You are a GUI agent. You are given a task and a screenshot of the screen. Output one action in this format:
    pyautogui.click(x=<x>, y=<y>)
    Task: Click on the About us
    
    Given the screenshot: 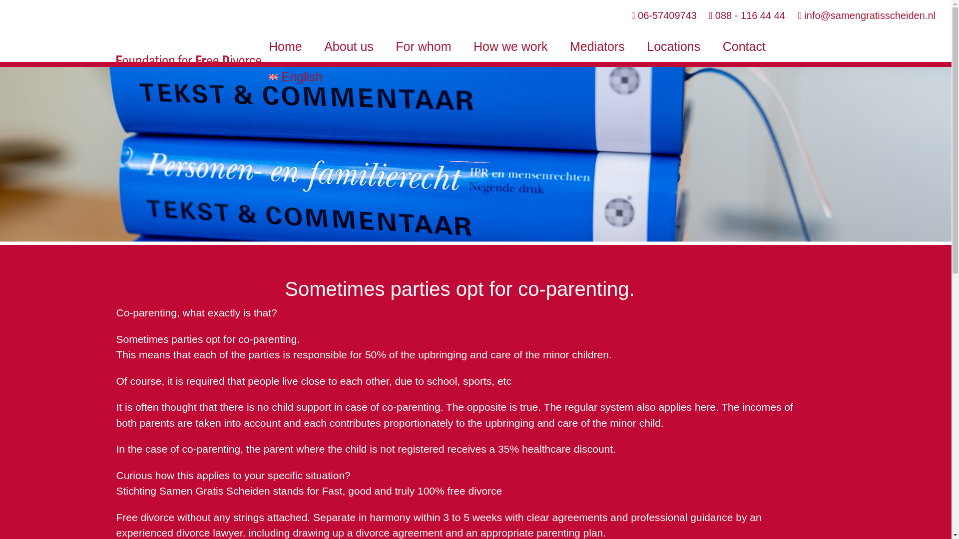 What is the action you would take?
    pyautogui.click(x=349, y=47)
    